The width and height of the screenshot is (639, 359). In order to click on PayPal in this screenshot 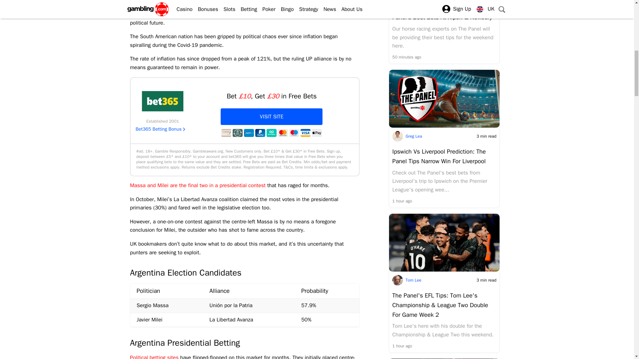, I will do `click(260, 133)`.